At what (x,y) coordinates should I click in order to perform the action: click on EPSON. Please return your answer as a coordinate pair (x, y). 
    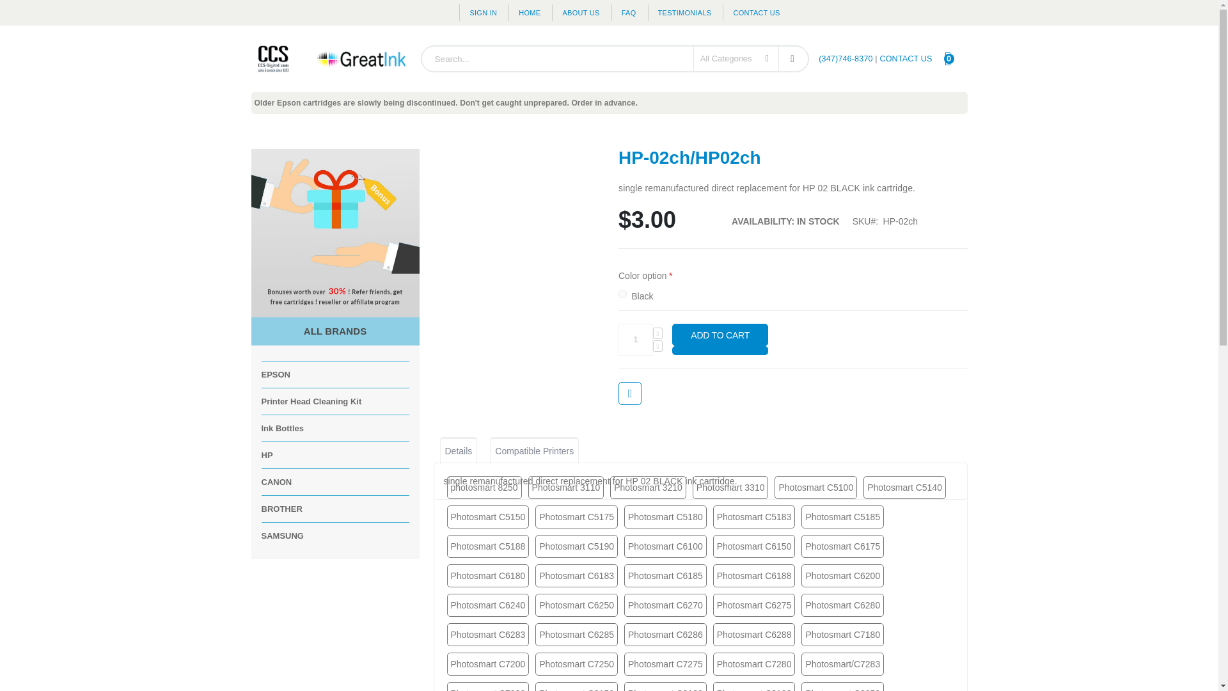
    Looking at the image, I should click on (720, 335).